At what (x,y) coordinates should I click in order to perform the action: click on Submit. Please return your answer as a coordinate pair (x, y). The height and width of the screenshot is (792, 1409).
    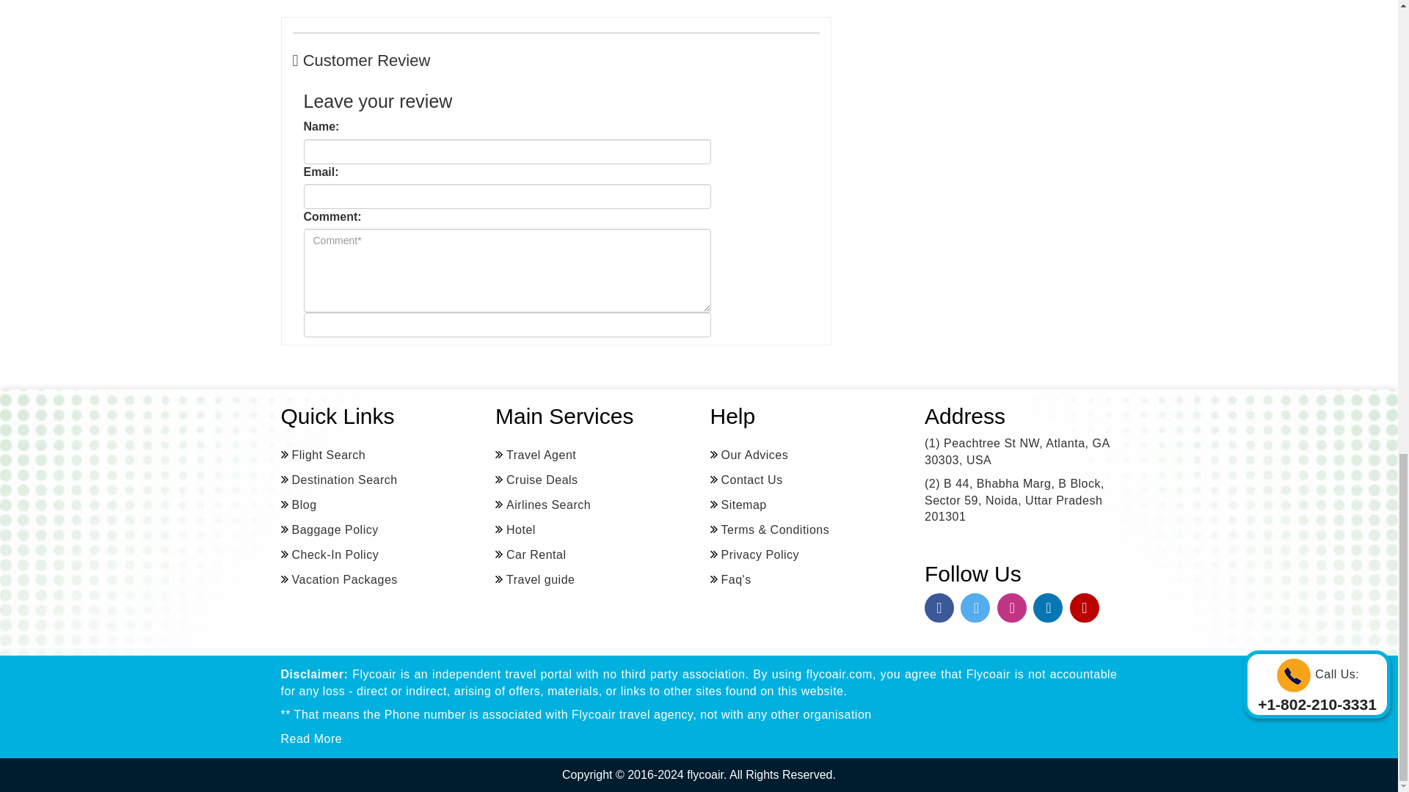
    Looking at the image, I should click on (508, 324).